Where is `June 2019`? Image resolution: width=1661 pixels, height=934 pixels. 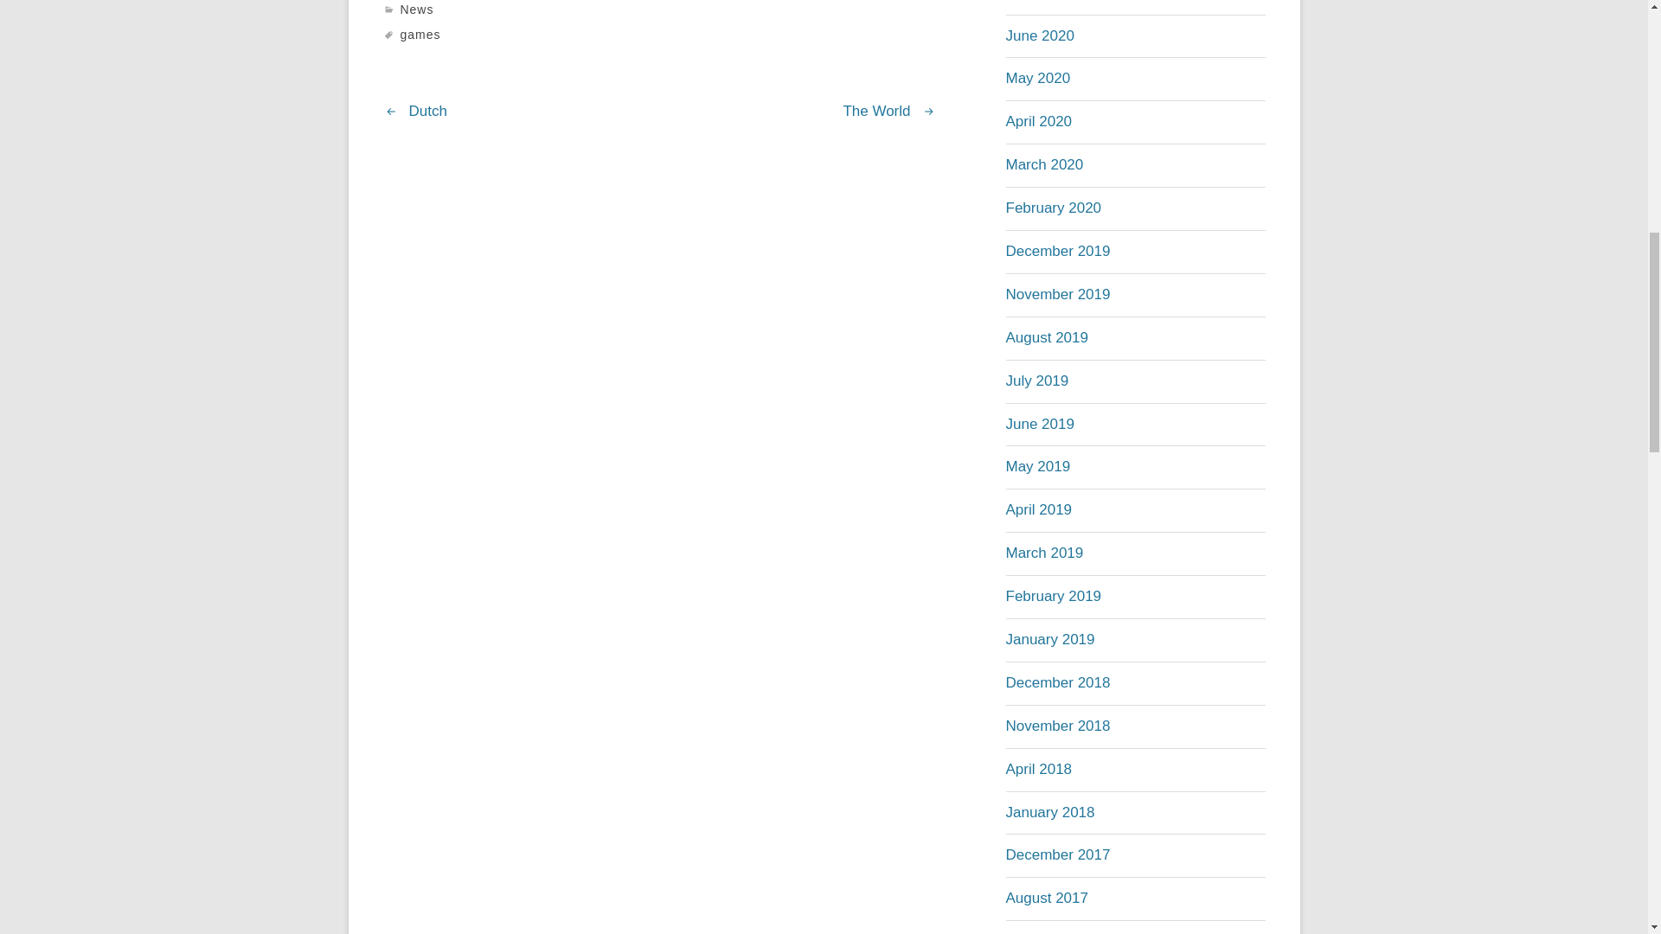
June 2019 is located at coordinates (1038, 424).